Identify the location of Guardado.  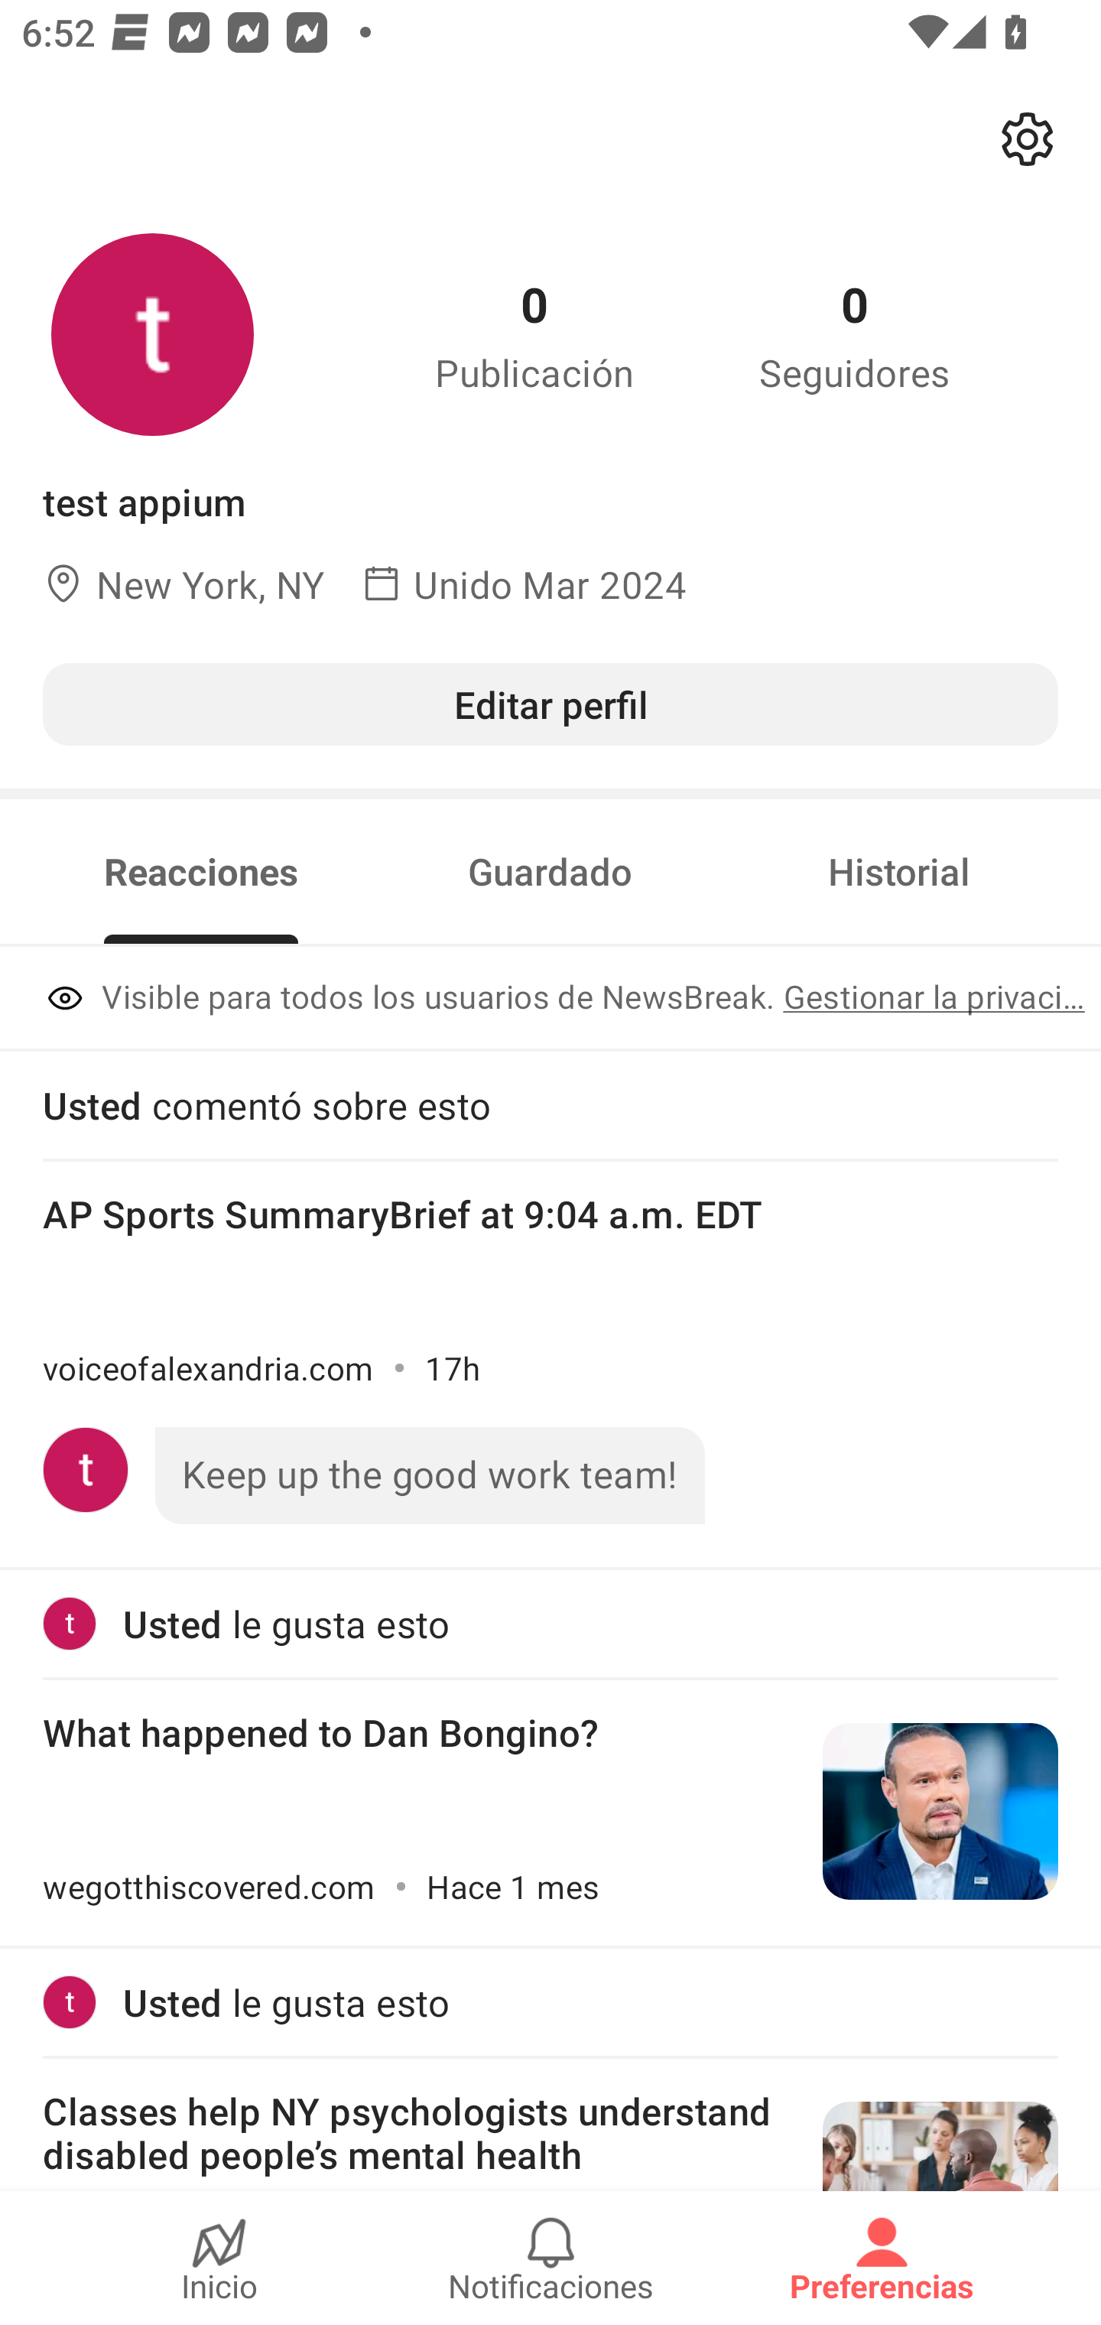
(550, 872).